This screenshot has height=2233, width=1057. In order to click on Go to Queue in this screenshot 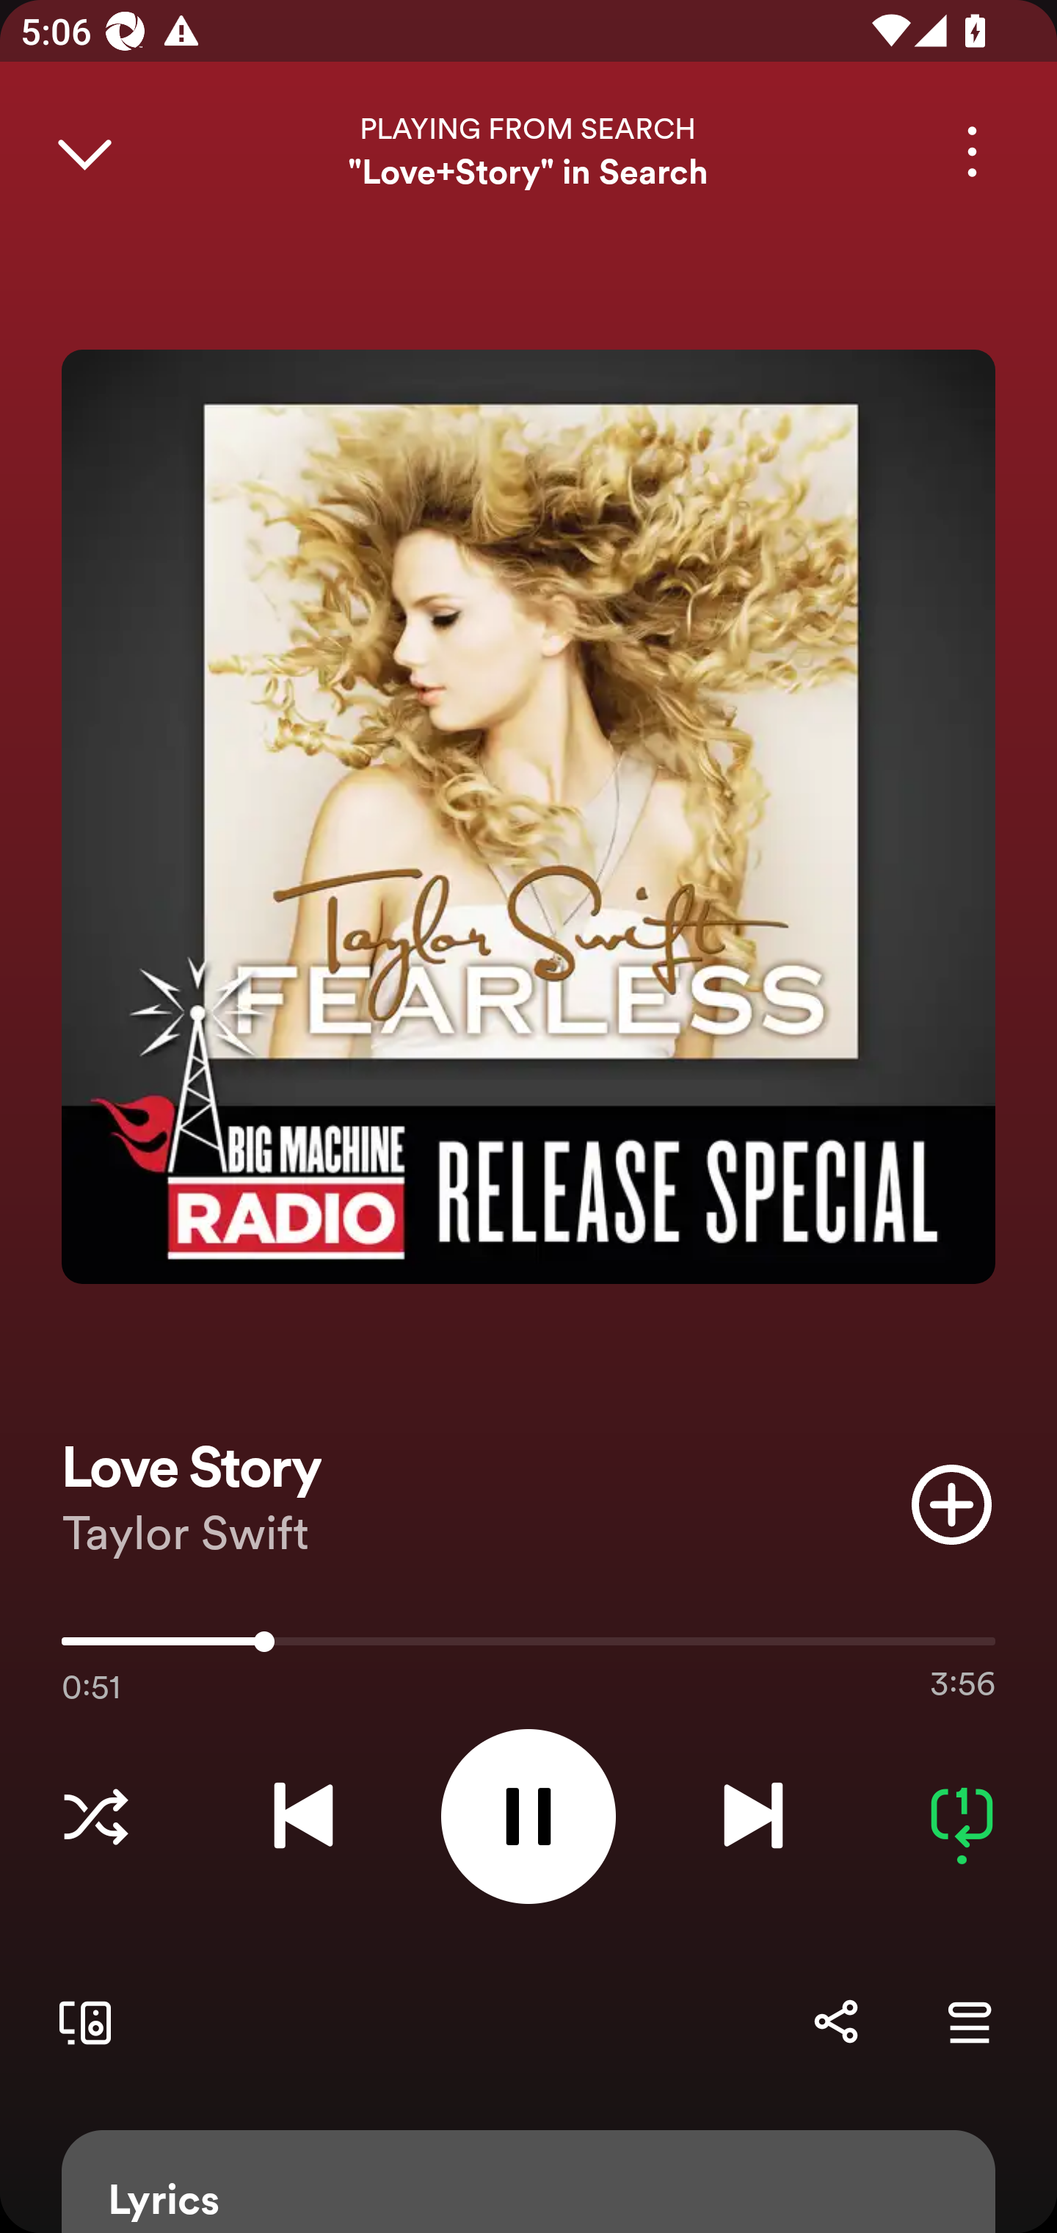, I will do `click(969, 2021)`.